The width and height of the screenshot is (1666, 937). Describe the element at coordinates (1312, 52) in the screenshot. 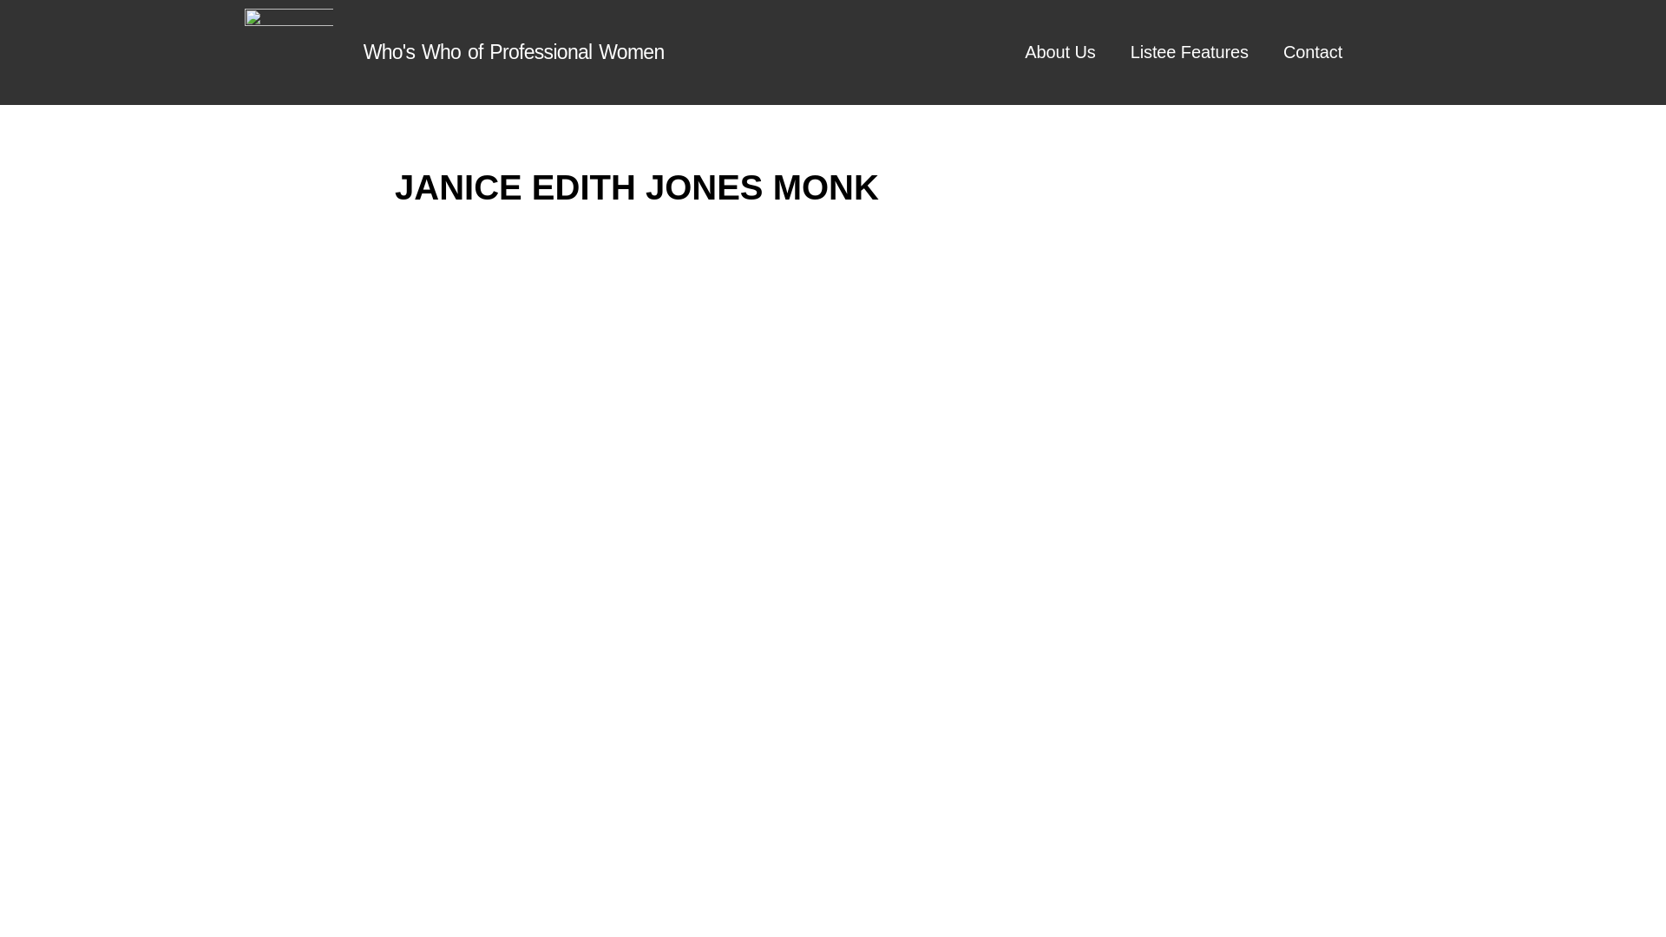

I see `Contact` at that location.